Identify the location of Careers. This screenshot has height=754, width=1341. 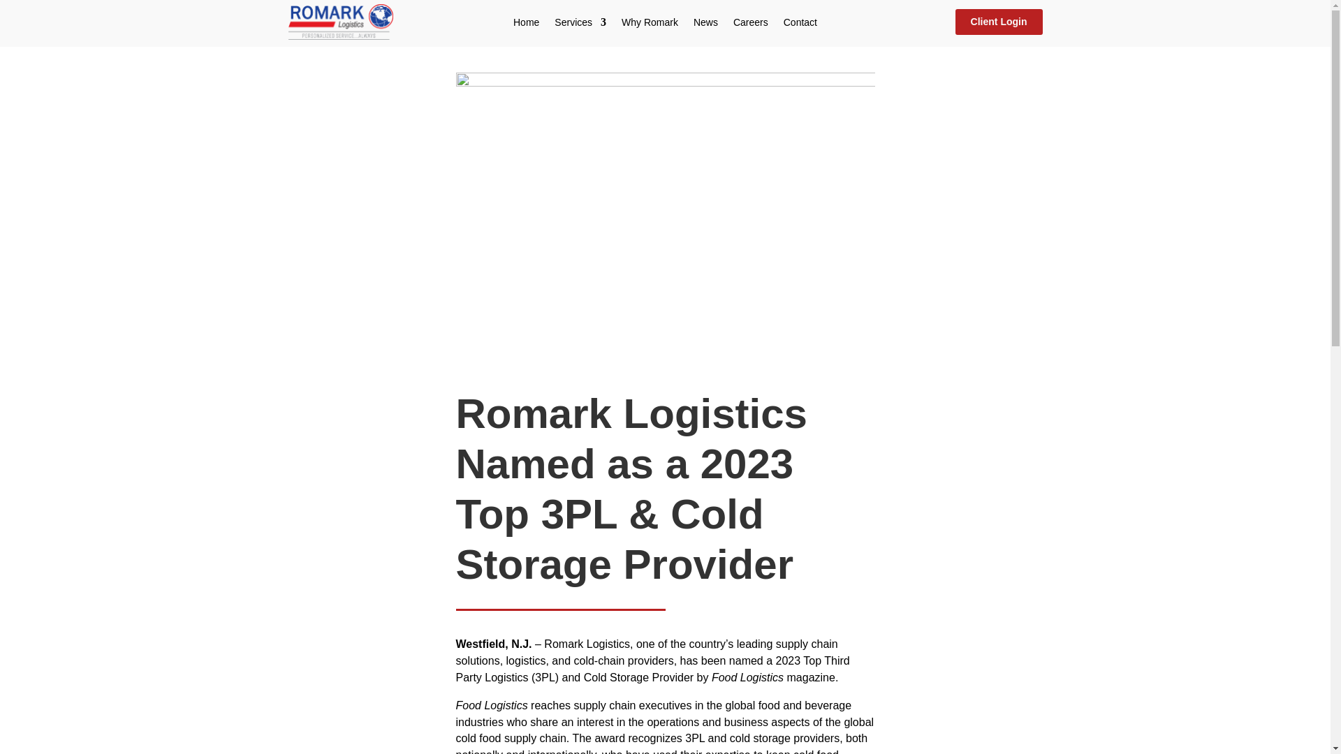
(751, 25).